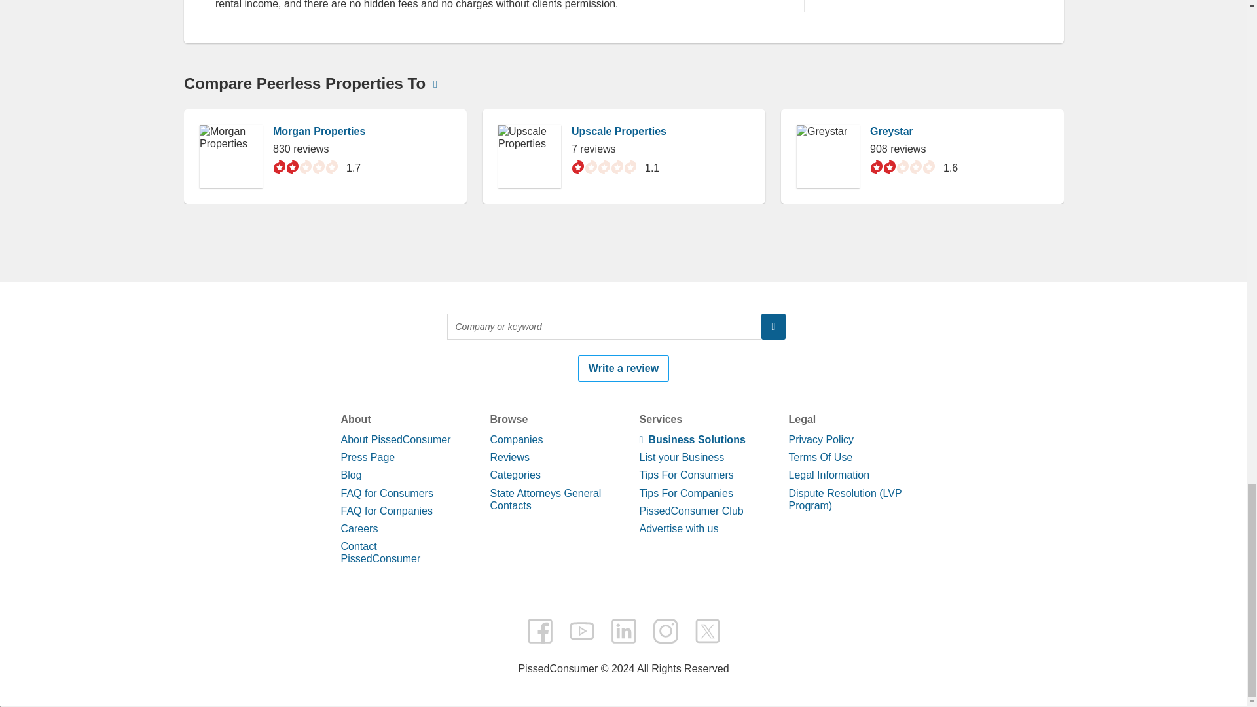  What do you see at coordinates (618, 131) in the screenshot?
I see `Upscale Properties` at bounding box center [618, 131].